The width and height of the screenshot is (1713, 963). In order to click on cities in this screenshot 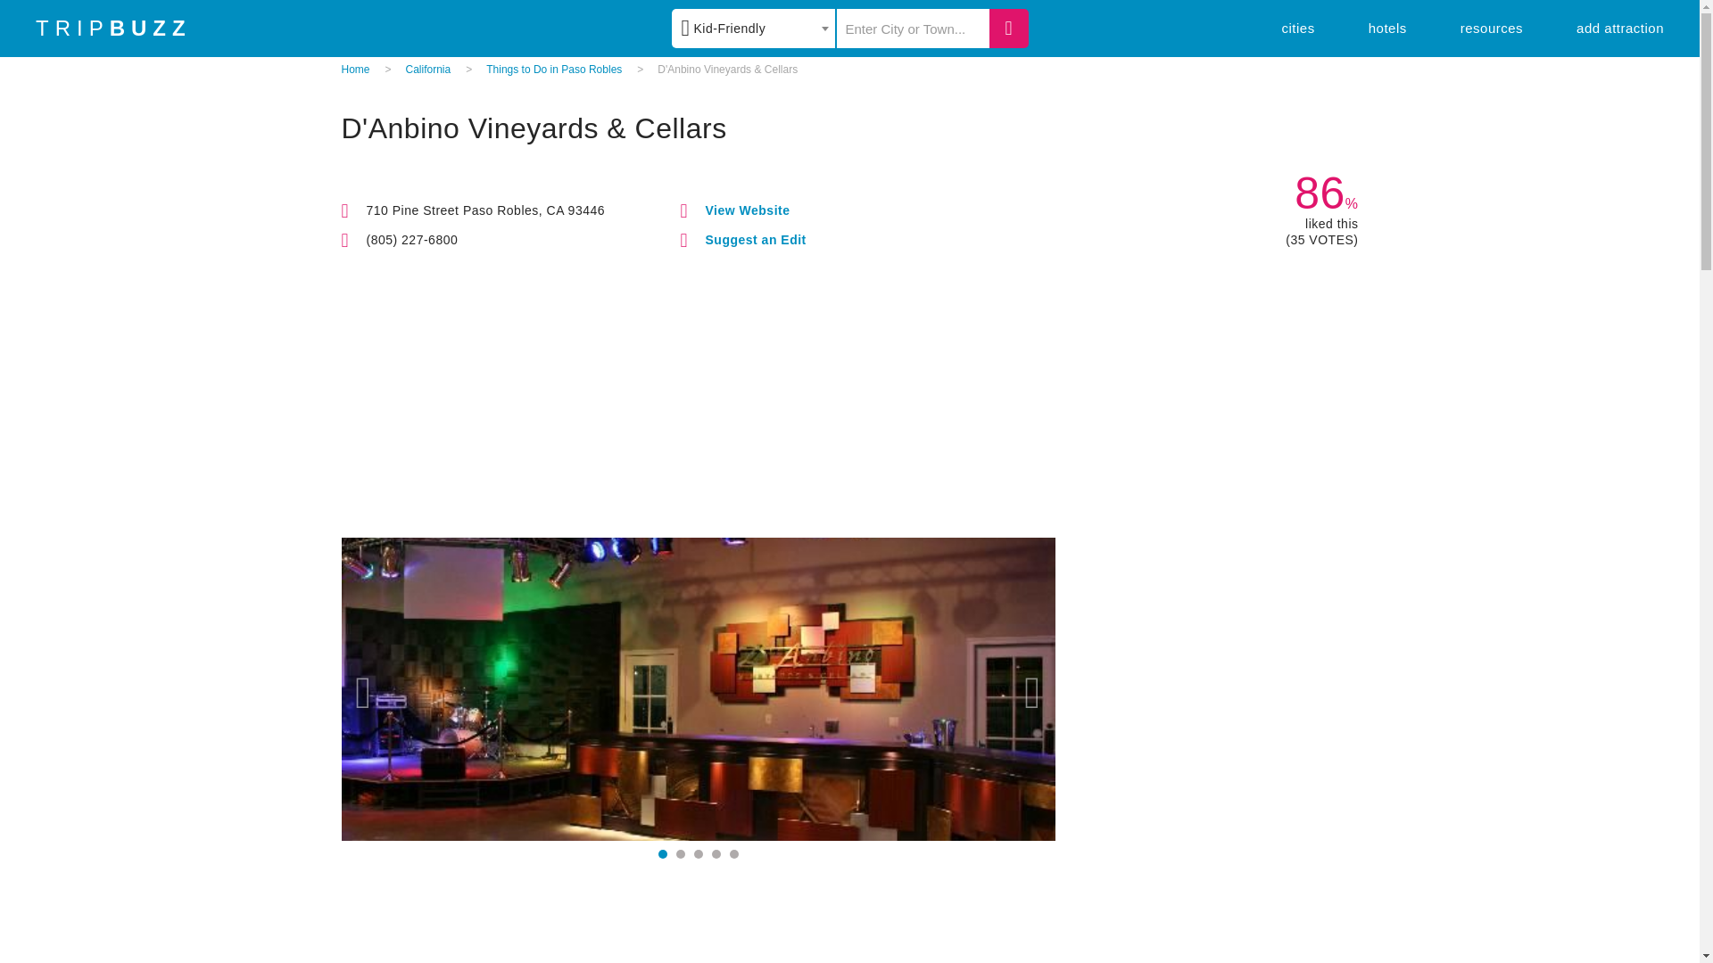, I will do `click(1298, 27)`.